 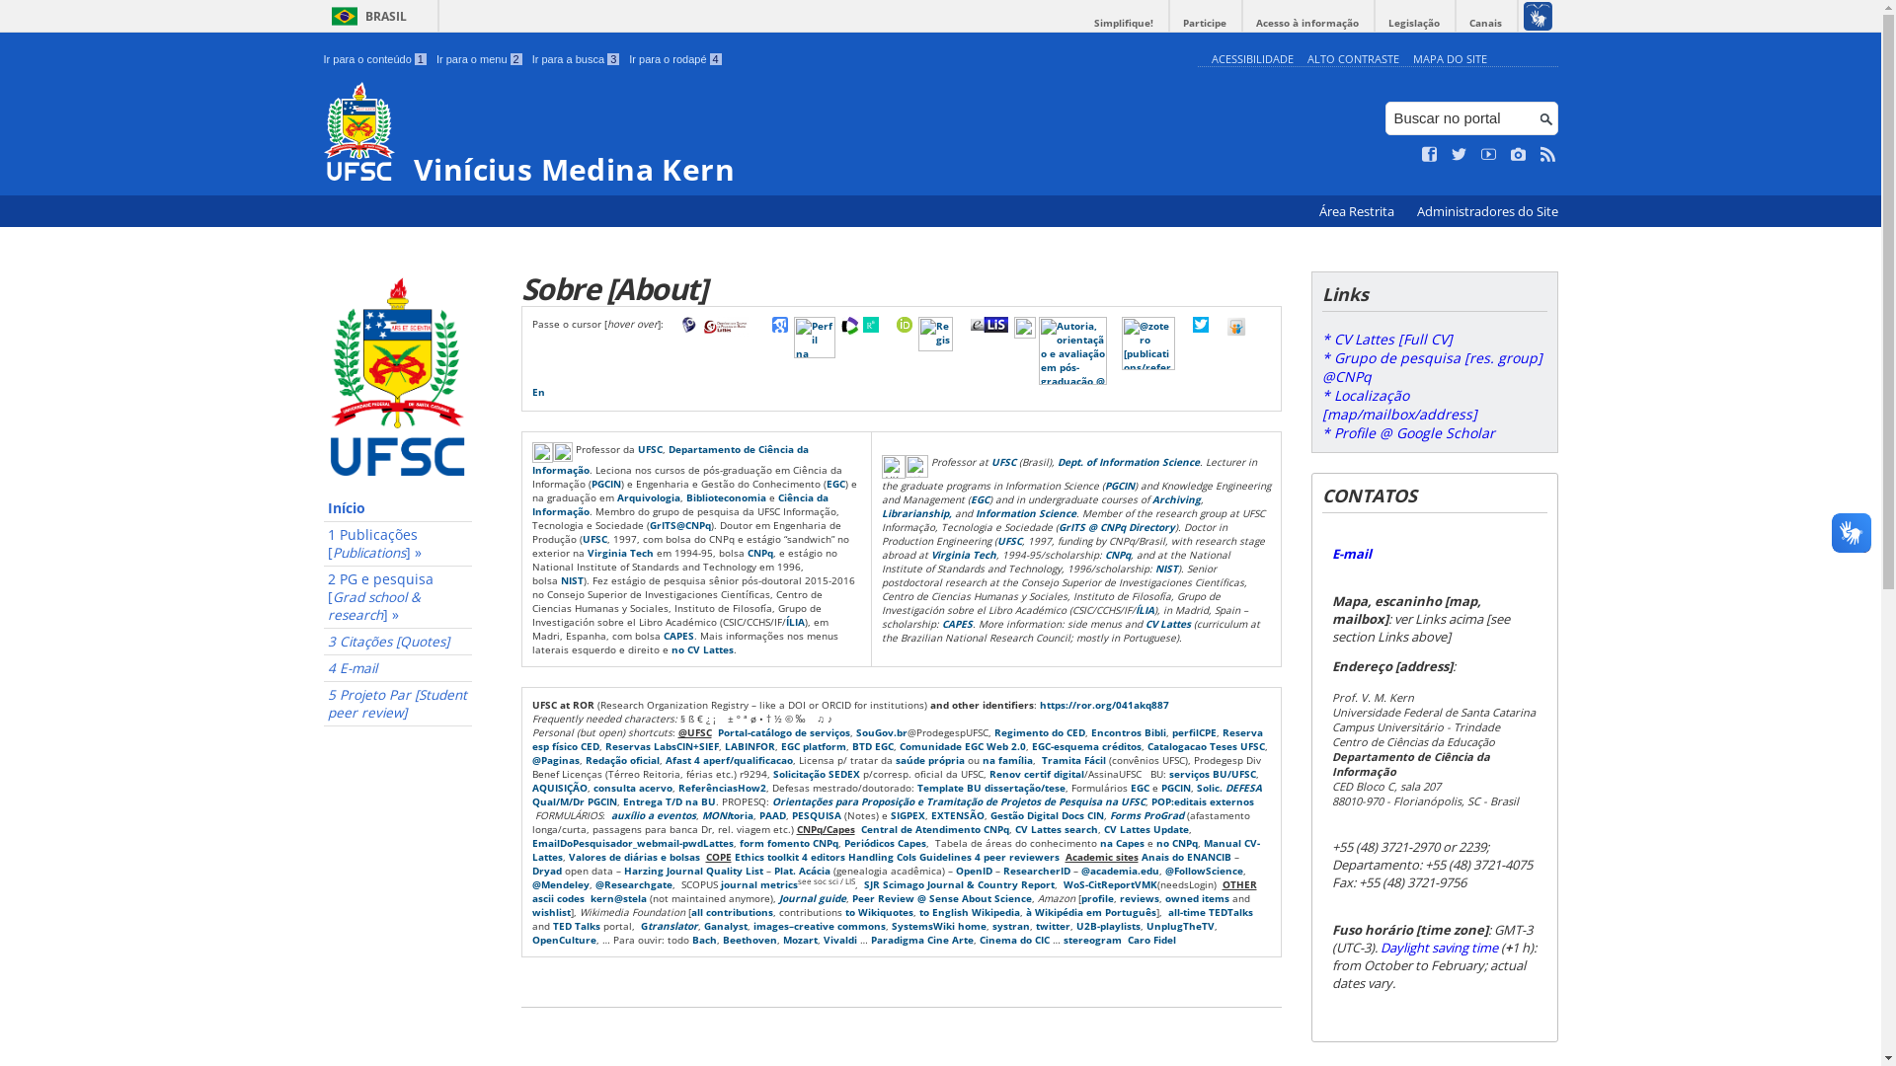 What do you see at coordinates (1151, 940) in the screenshot?
I see `Caro Fidel` at bounding box center [1151, 940].